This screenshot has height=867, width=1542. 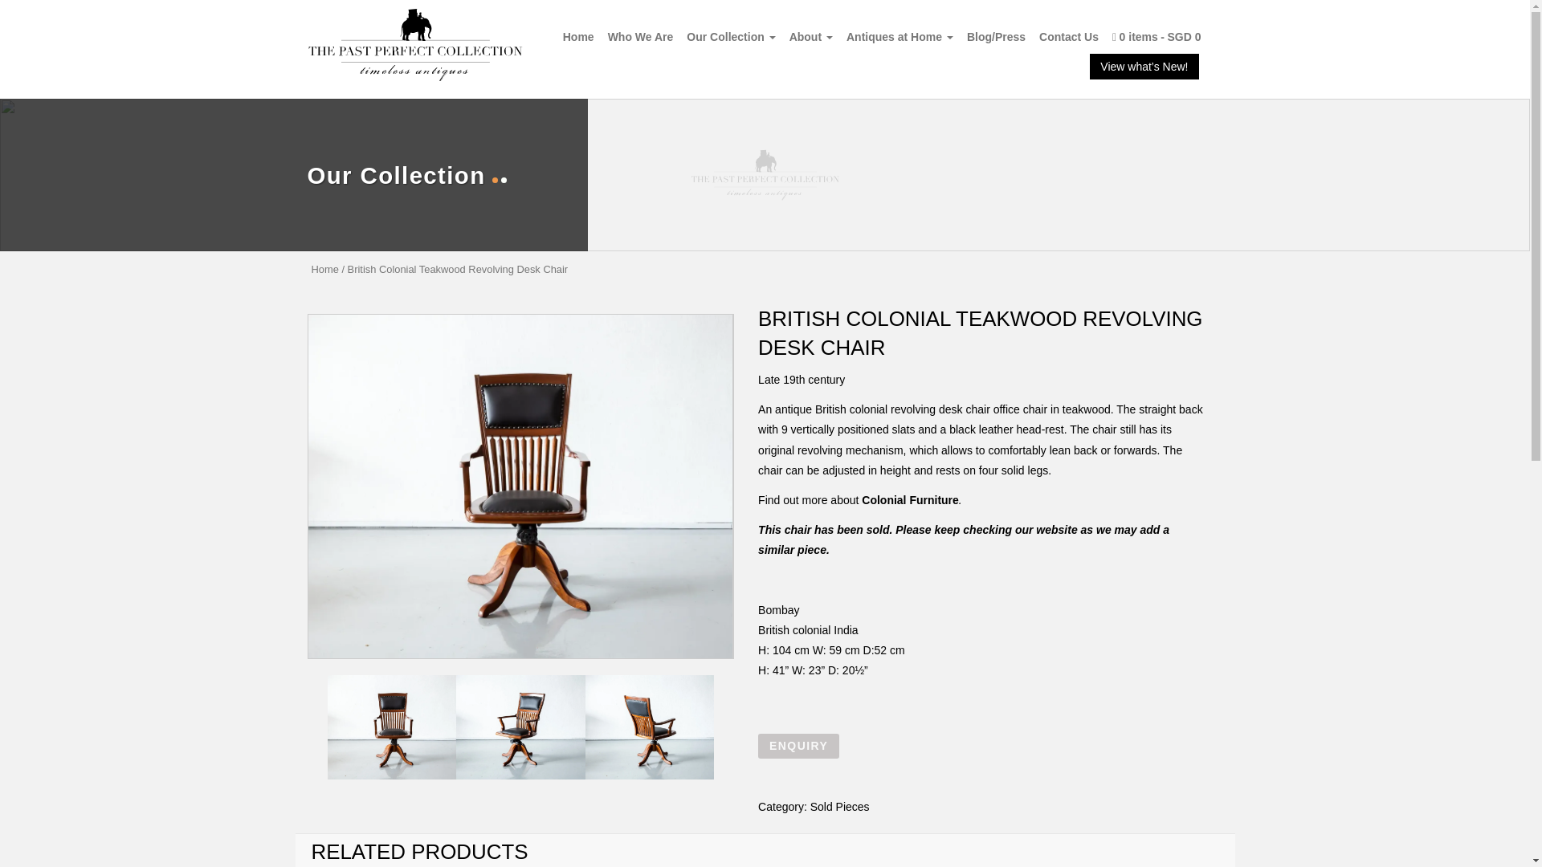 I want to click on Our Collection, so click(x=731, y=36).